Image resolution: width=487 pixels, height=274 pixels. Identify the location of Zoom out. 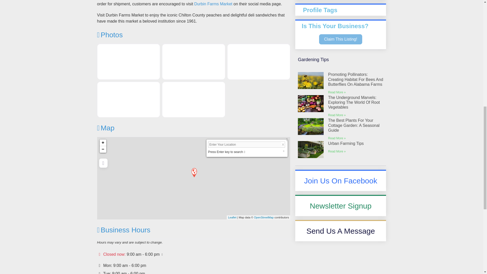
(102, 149).